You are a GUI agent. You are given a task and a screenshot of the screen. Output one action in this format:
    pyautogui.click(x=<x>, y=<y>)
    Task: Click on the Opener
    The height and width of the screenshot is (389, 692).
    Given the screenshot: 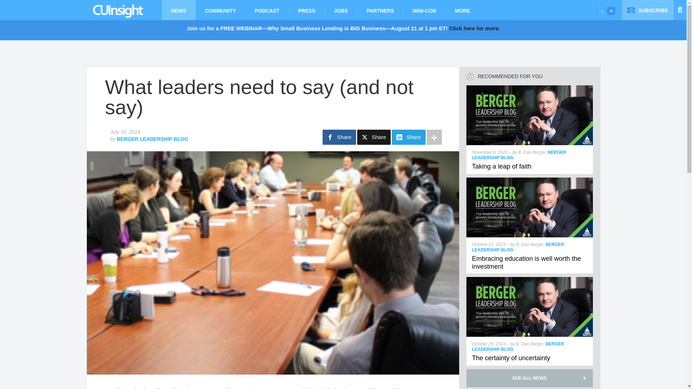 What is the action you would take?
    pyautogui.click(x=611, y=11)
    